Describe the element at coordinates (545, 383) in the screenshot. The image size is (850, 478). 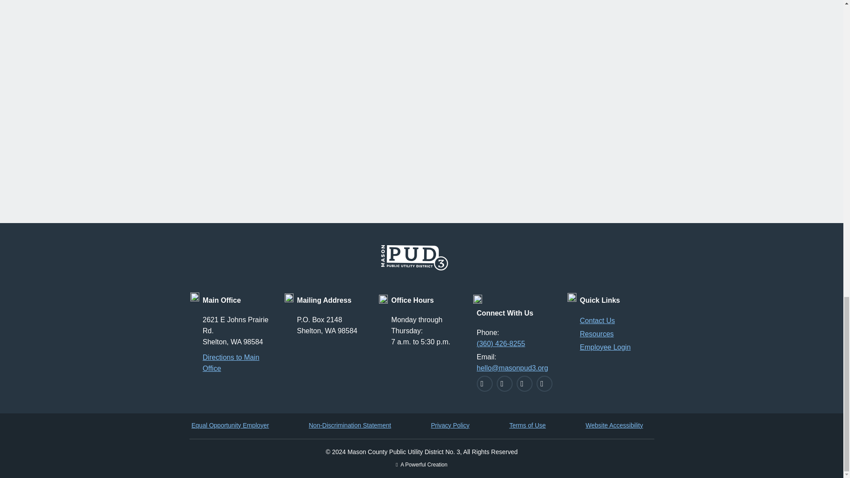
I see `Follow on YouTube` at that location.